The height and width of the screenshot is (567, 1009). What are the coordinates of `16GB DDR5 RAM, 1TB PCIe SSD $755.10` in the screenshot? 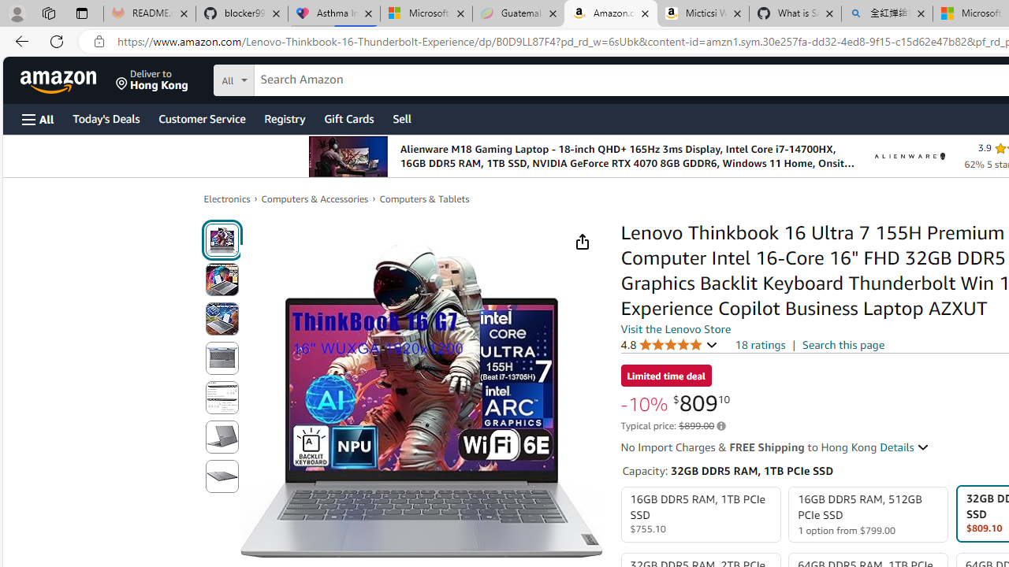 It's located at (700, 515).